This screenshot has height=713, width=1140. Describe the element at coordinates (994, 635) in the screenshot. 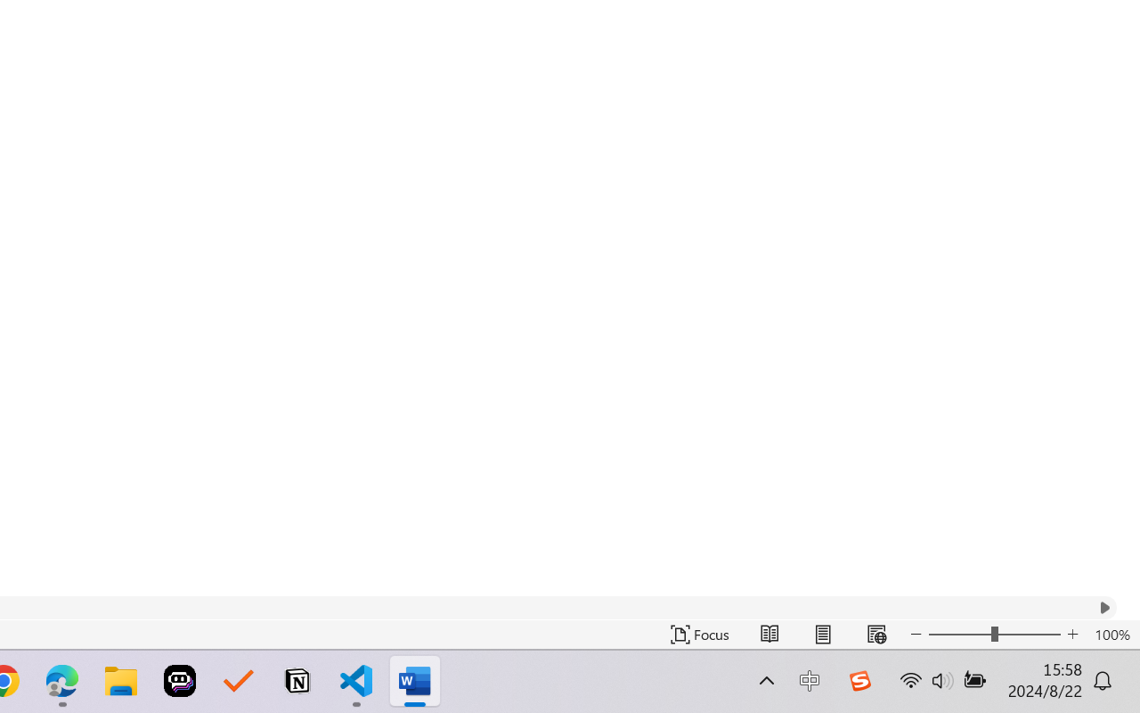

I see `Zoom` at that location.